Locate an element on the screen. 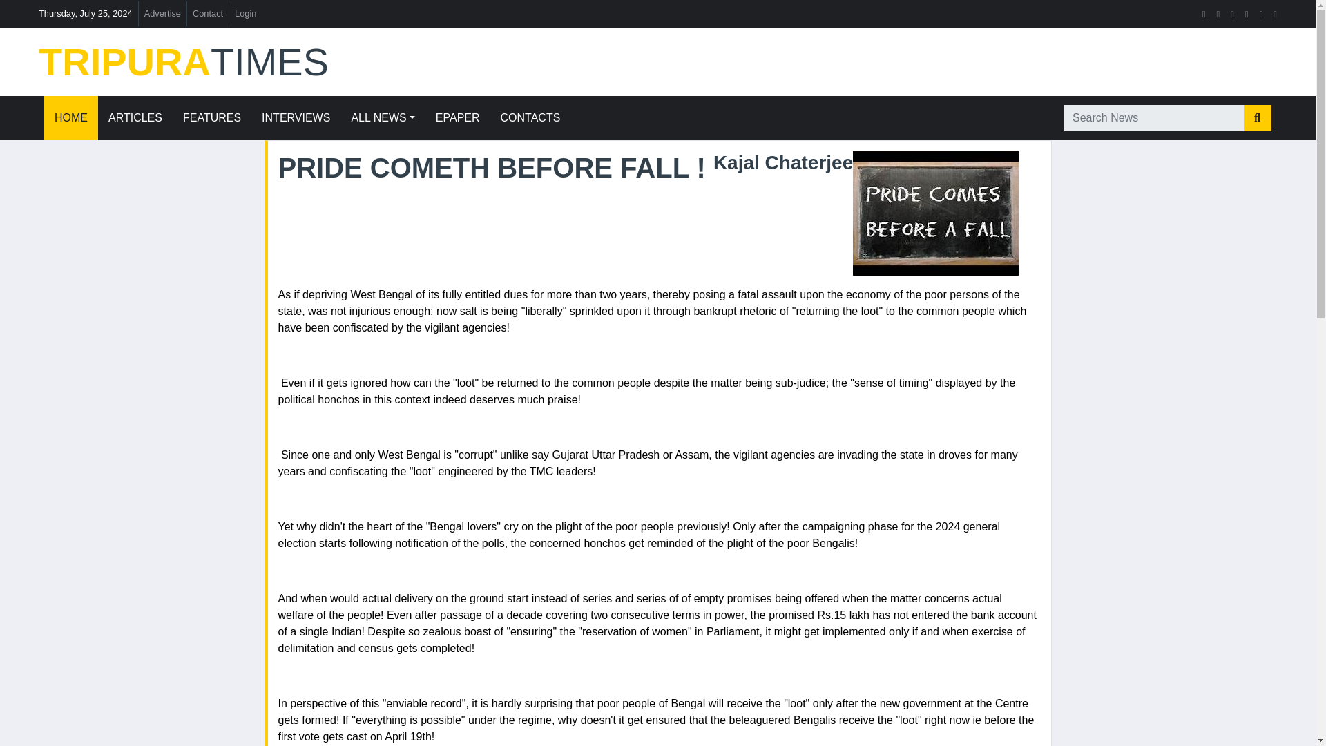 The width and height of the screenshot is (1326, 746). EPAPER is located at coordinates (458, 118).